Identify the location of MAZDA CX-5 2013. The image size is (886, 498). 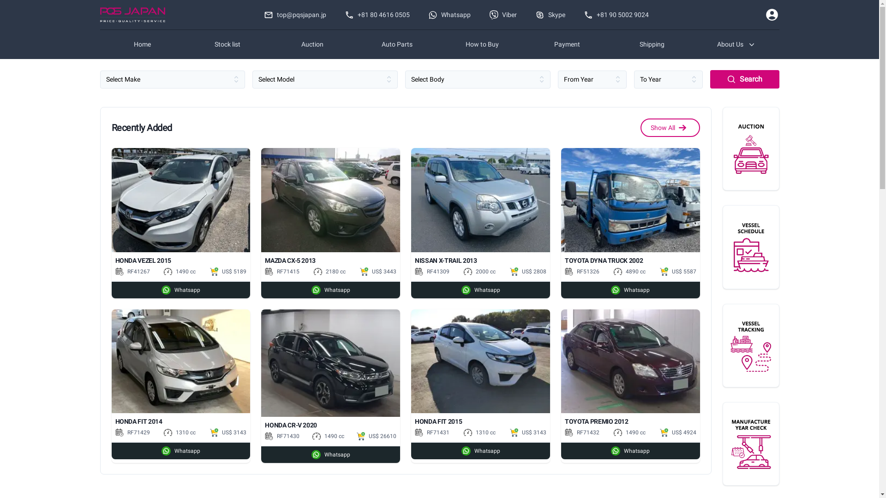
(330, 261).